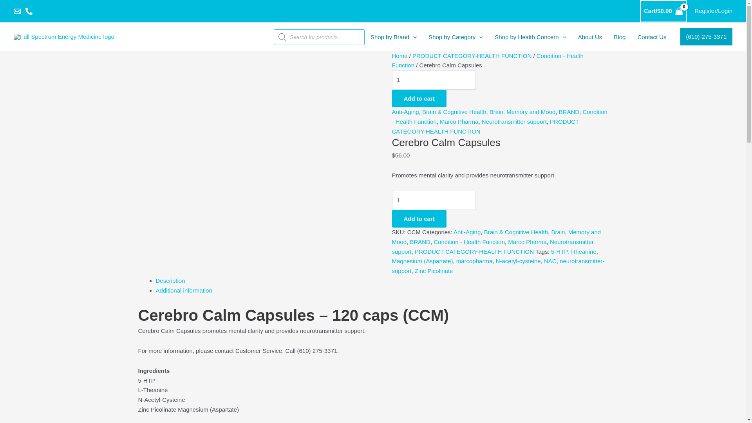 This screenshot has width=752, height=423. I want to click on Shop by Brand, so click(394, 37).